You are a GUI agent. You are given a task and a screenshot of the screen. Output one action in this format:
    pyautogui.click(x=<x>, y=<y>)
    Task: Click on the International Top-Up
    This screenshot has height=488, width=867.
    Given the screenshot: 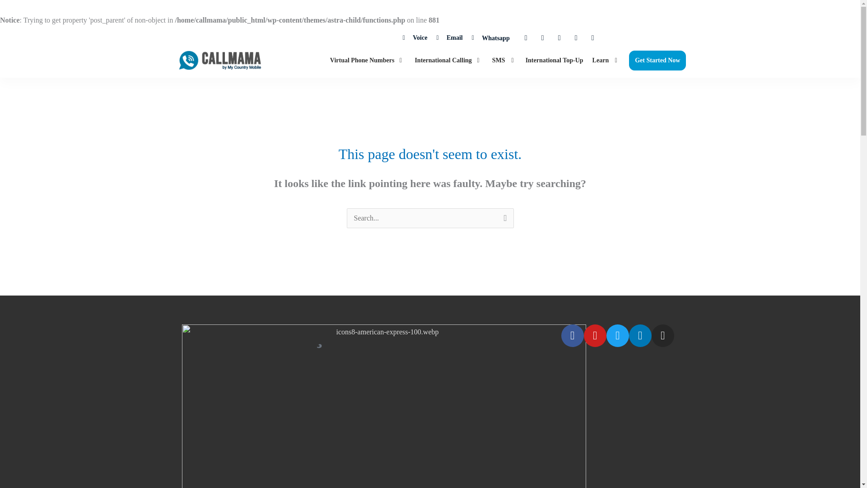 What is the action you would take?
    pyautogui.click(x=555, y=61)
    